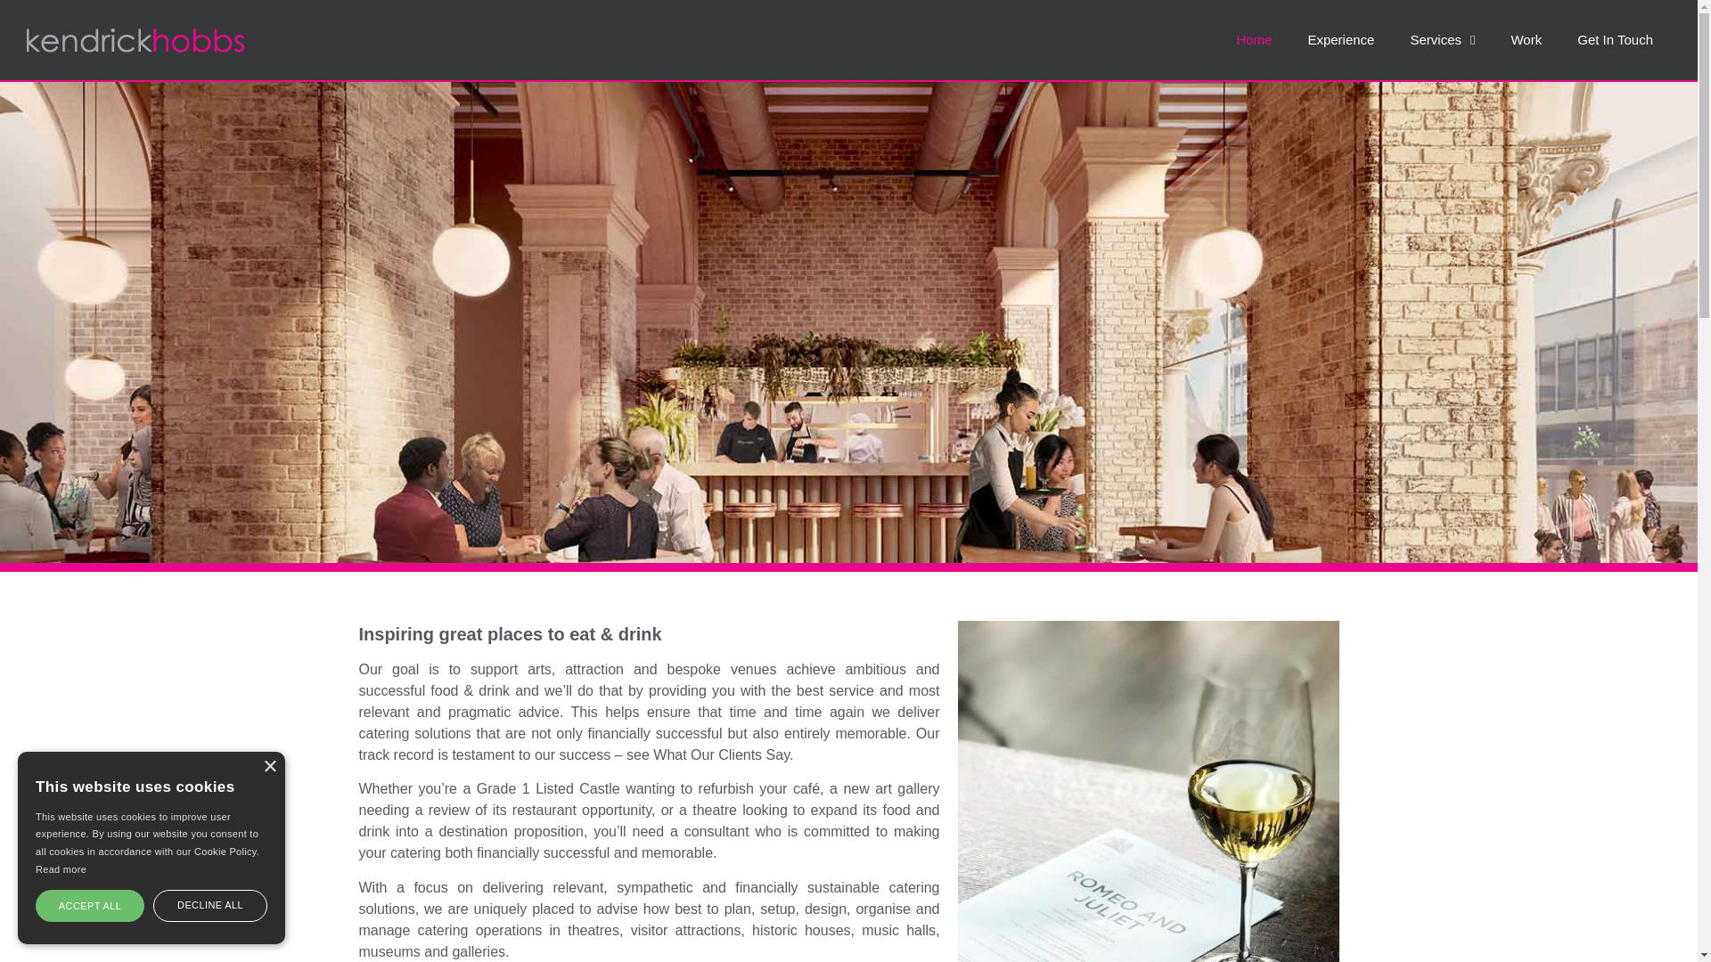  Describe the element at coordinates (61, 868) in the screenshot. I see `Read more` at that location.